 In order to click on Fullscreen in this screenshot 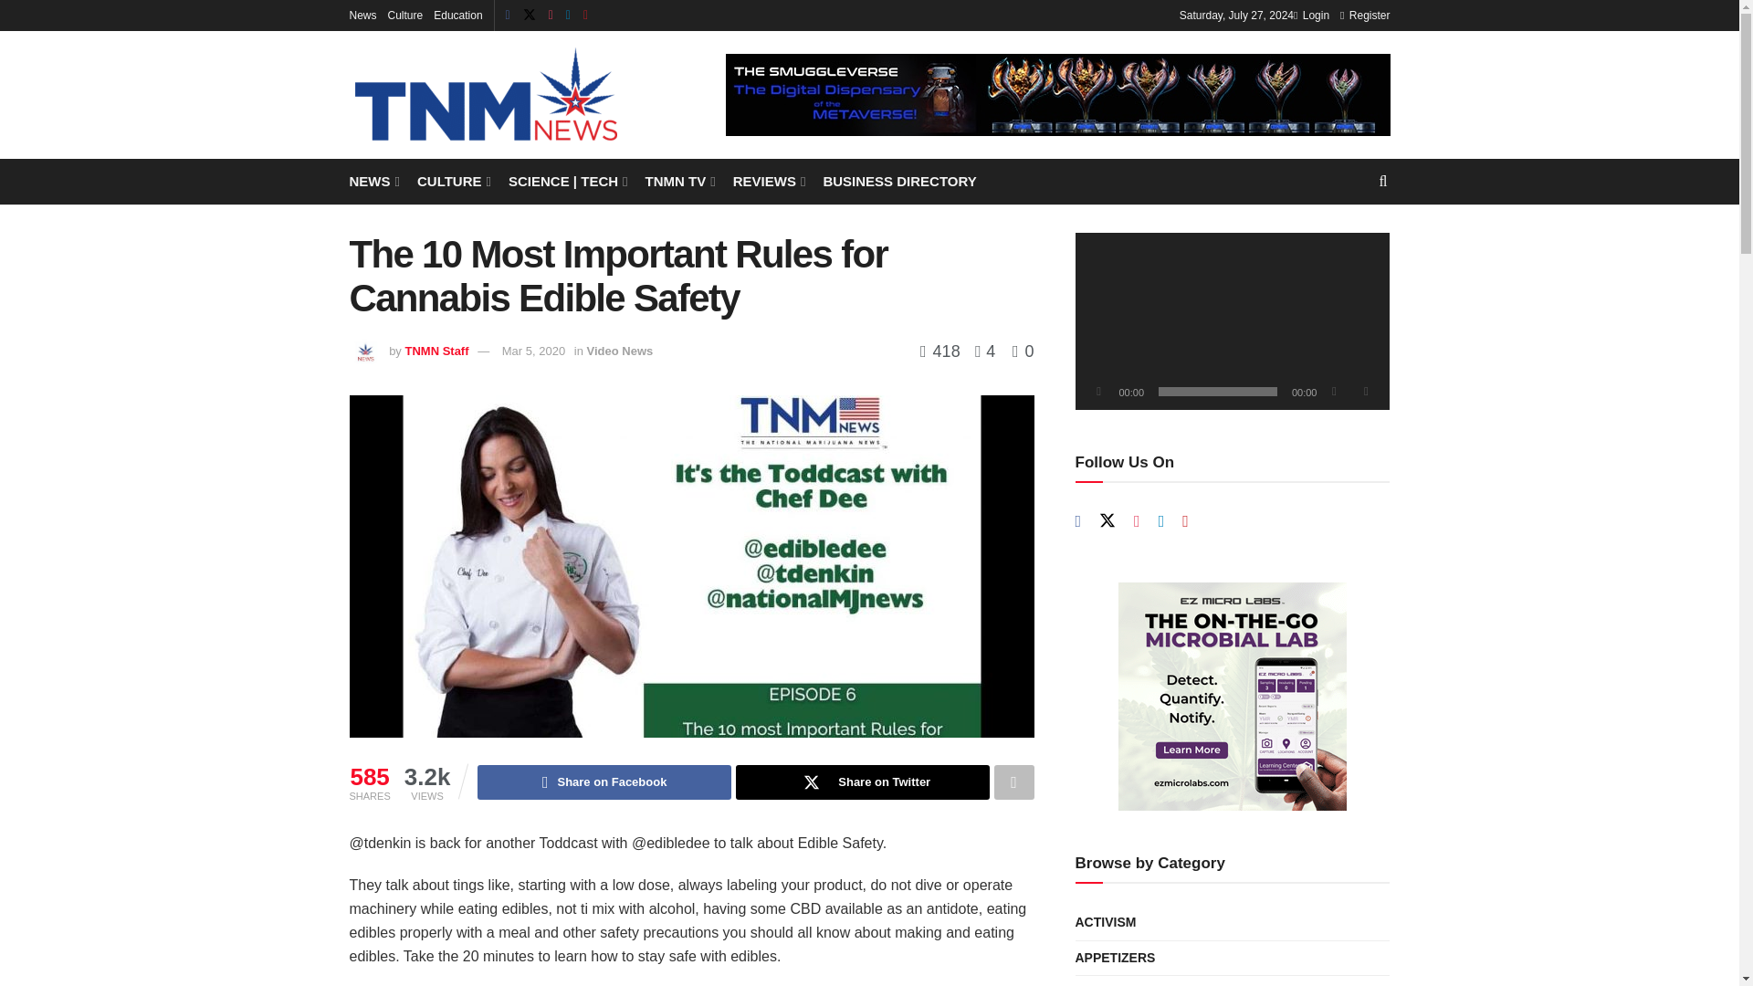, I will do `click(1366, 391)`.